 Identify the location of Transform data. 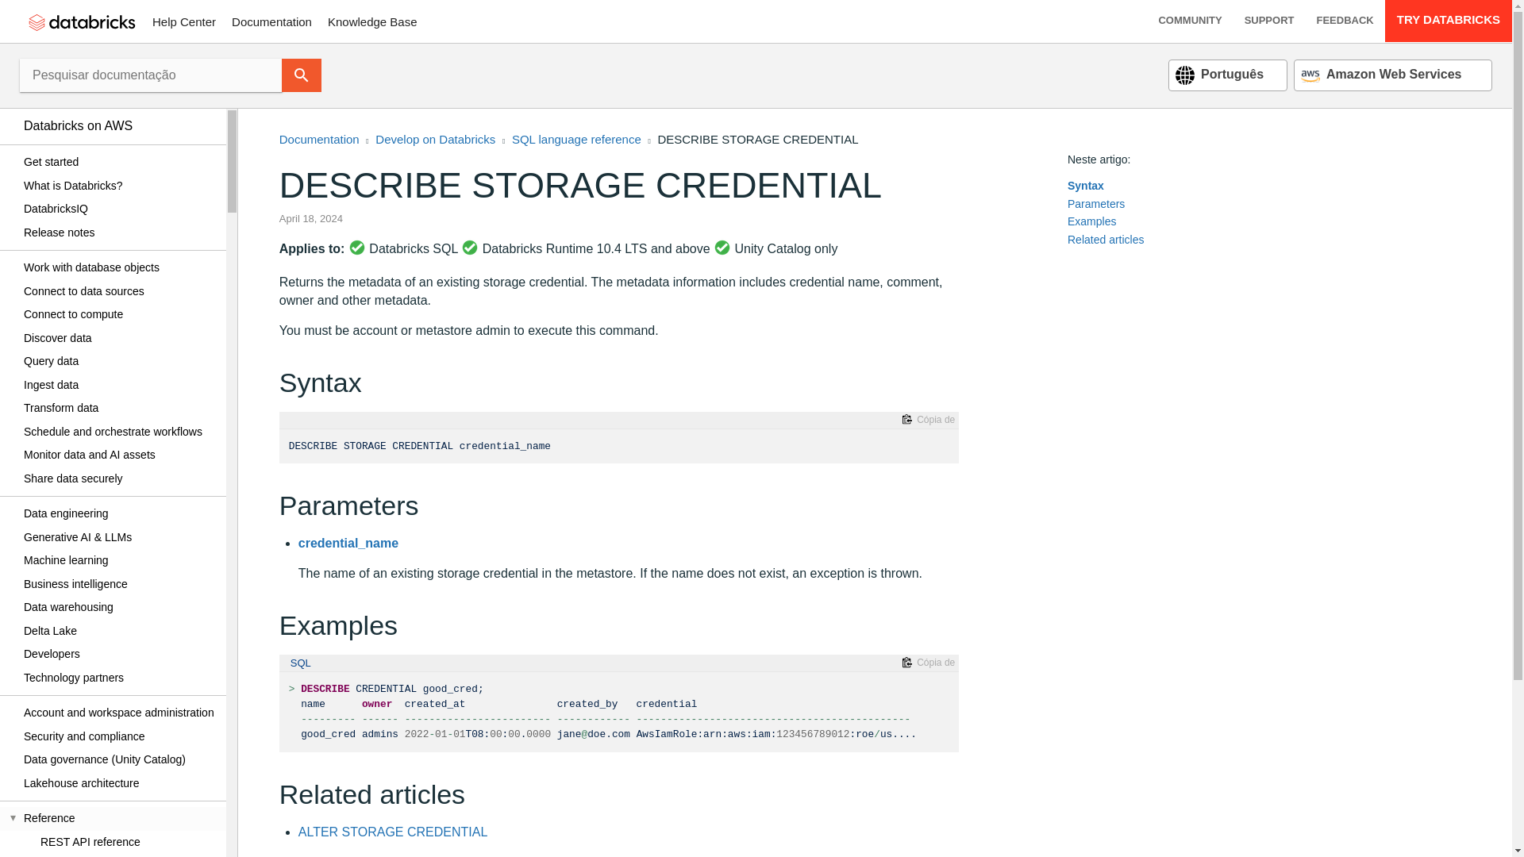
(119, 409).